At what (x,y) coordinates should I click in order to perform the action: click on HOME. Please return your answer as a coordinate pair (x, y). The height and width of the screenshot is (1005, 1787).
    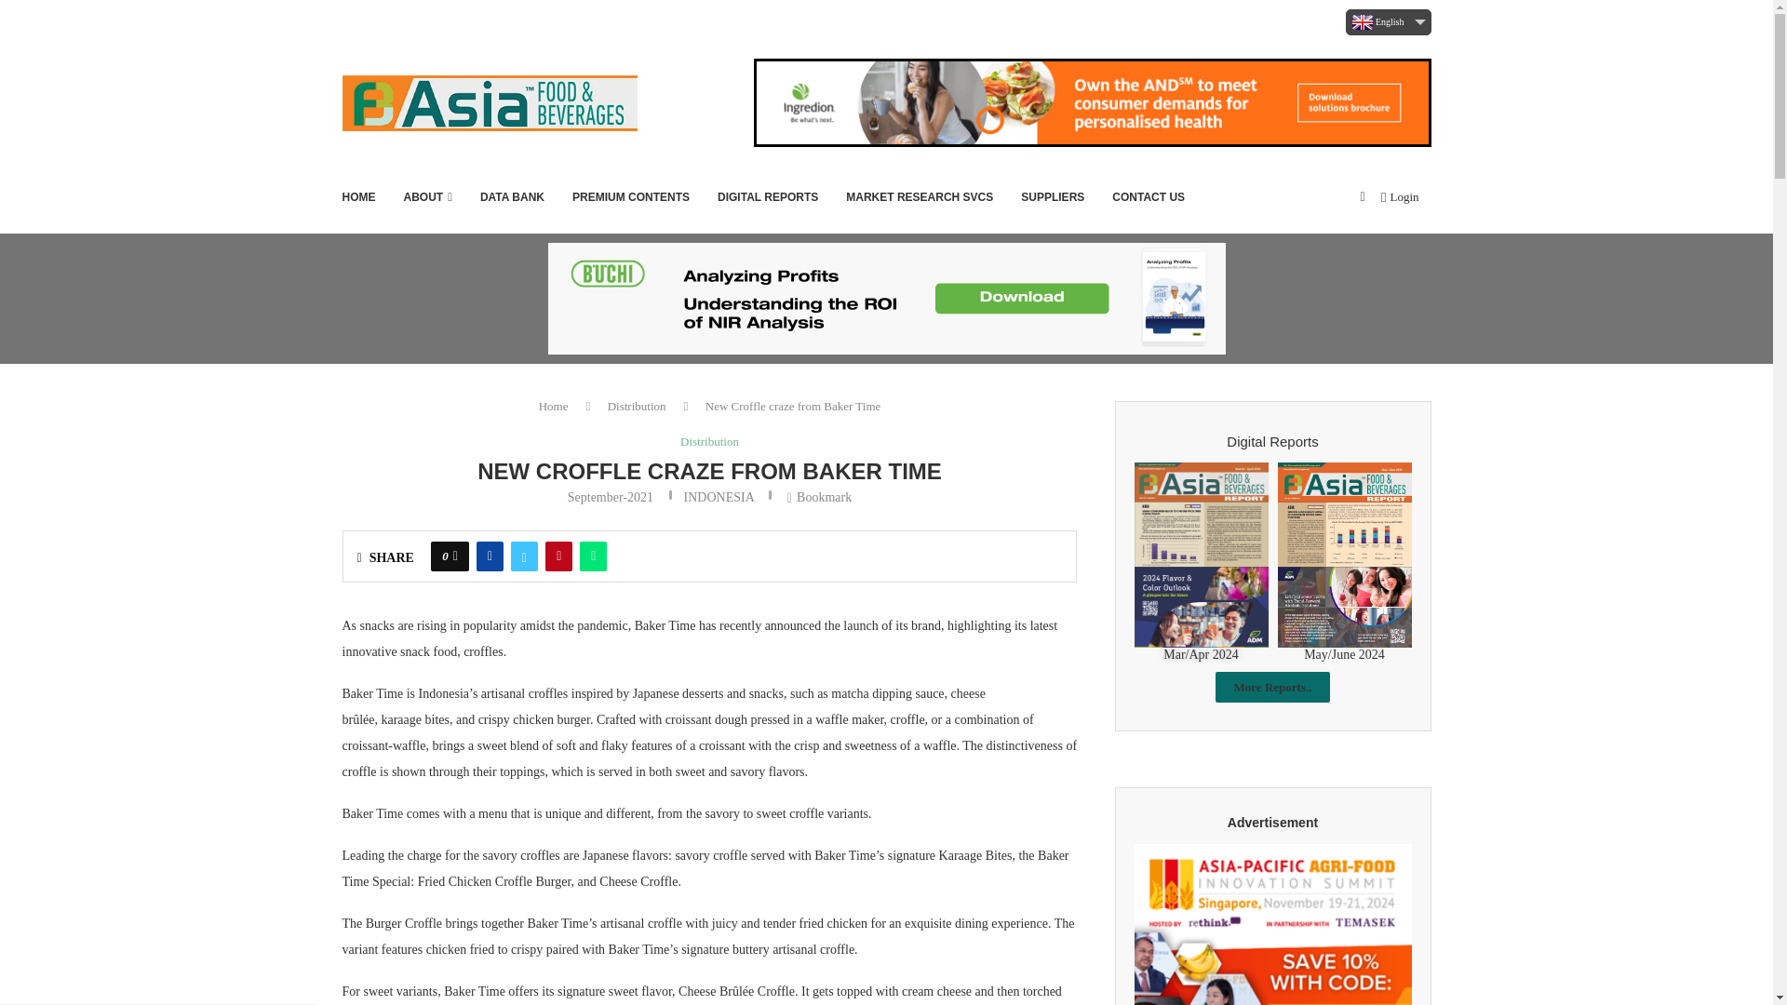
    Looking at the image, I should click on (359, 196).